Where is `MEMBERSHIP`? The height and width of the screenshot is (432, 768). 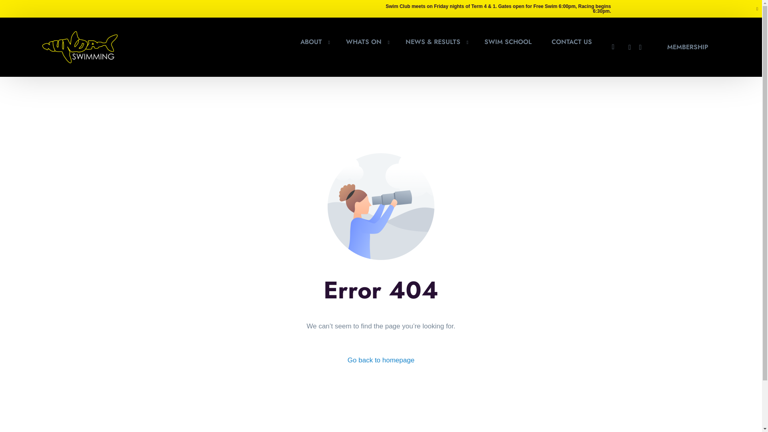
MEMBERSHIP is located at coordinates (688, 47).